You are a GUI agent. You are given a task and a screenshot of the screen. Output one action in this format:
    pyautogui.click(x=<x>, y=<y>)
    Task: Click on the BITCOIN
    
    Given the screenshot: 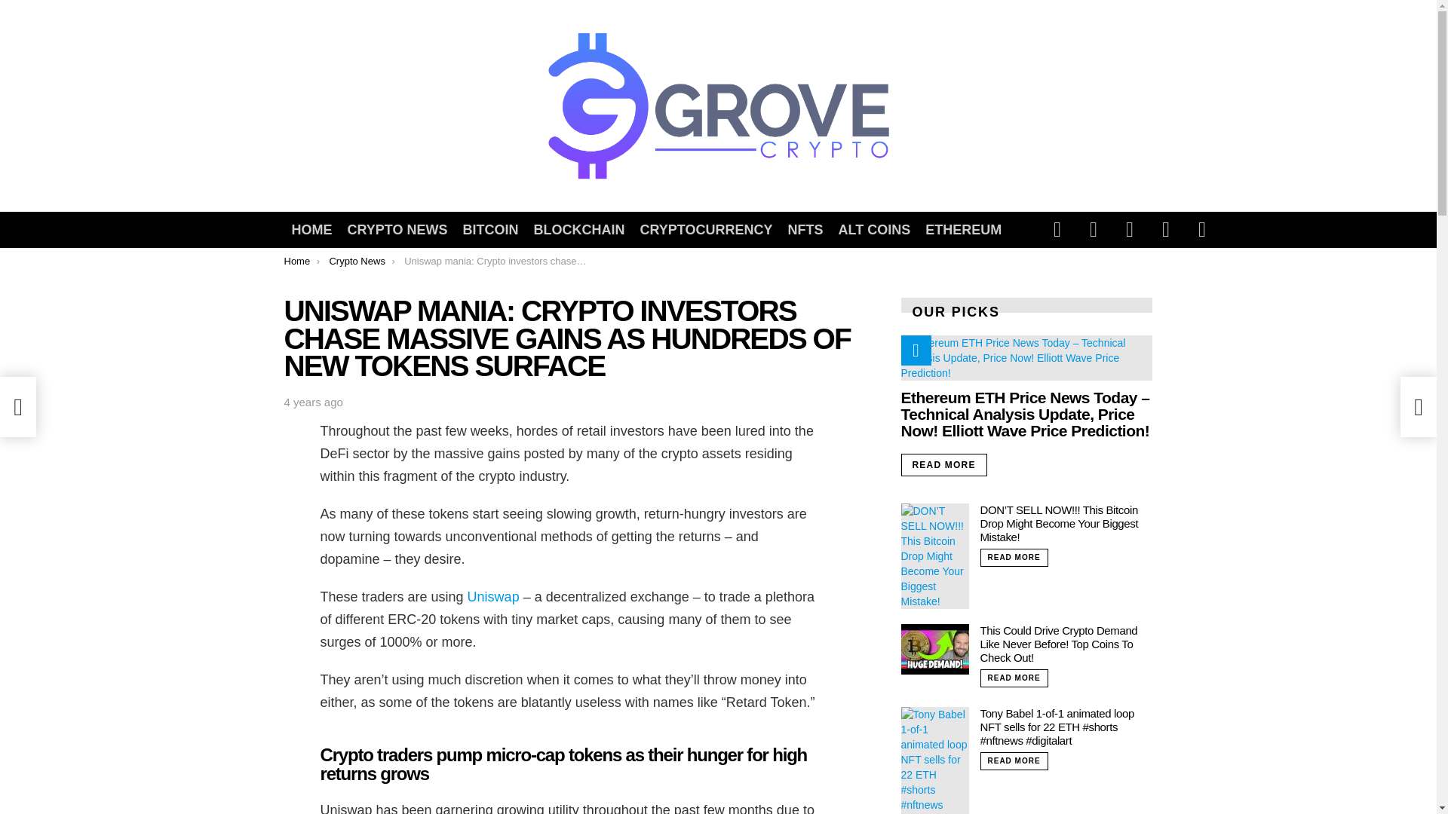 What is the action you would take?
    pyautogui.click(x=491, y=229)
    